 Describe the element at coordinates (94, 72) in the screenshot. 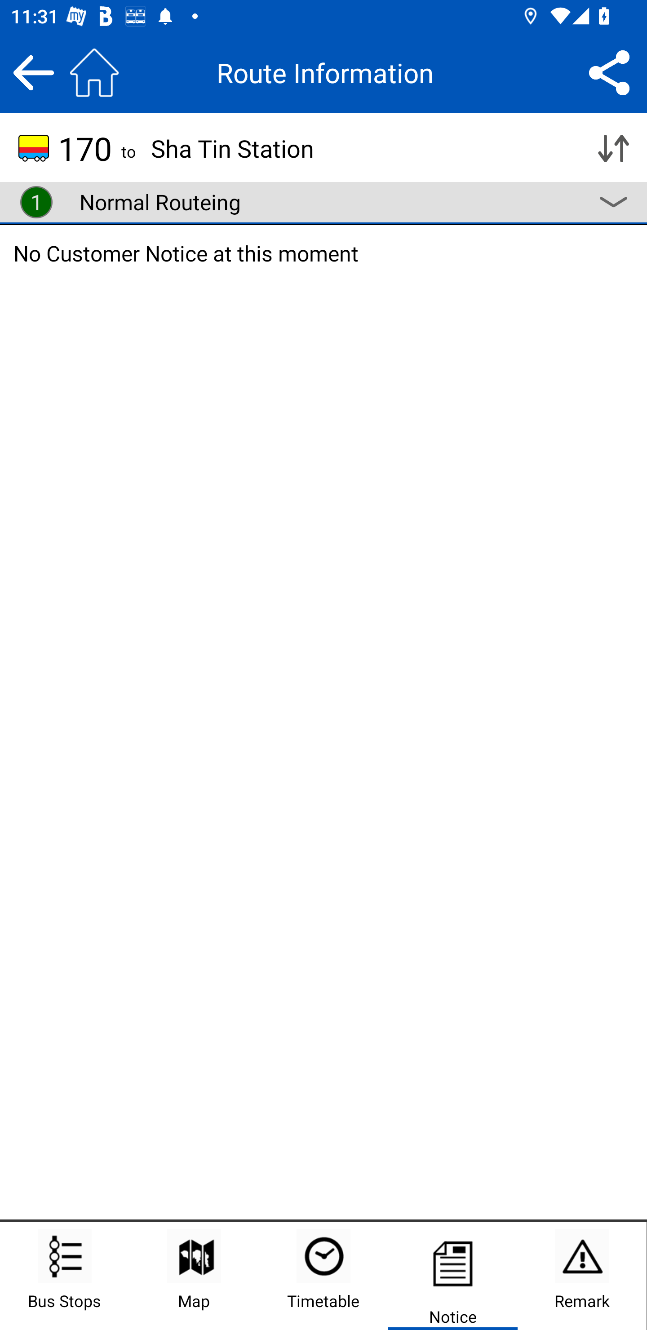

I see `Jump to home page` at that location.